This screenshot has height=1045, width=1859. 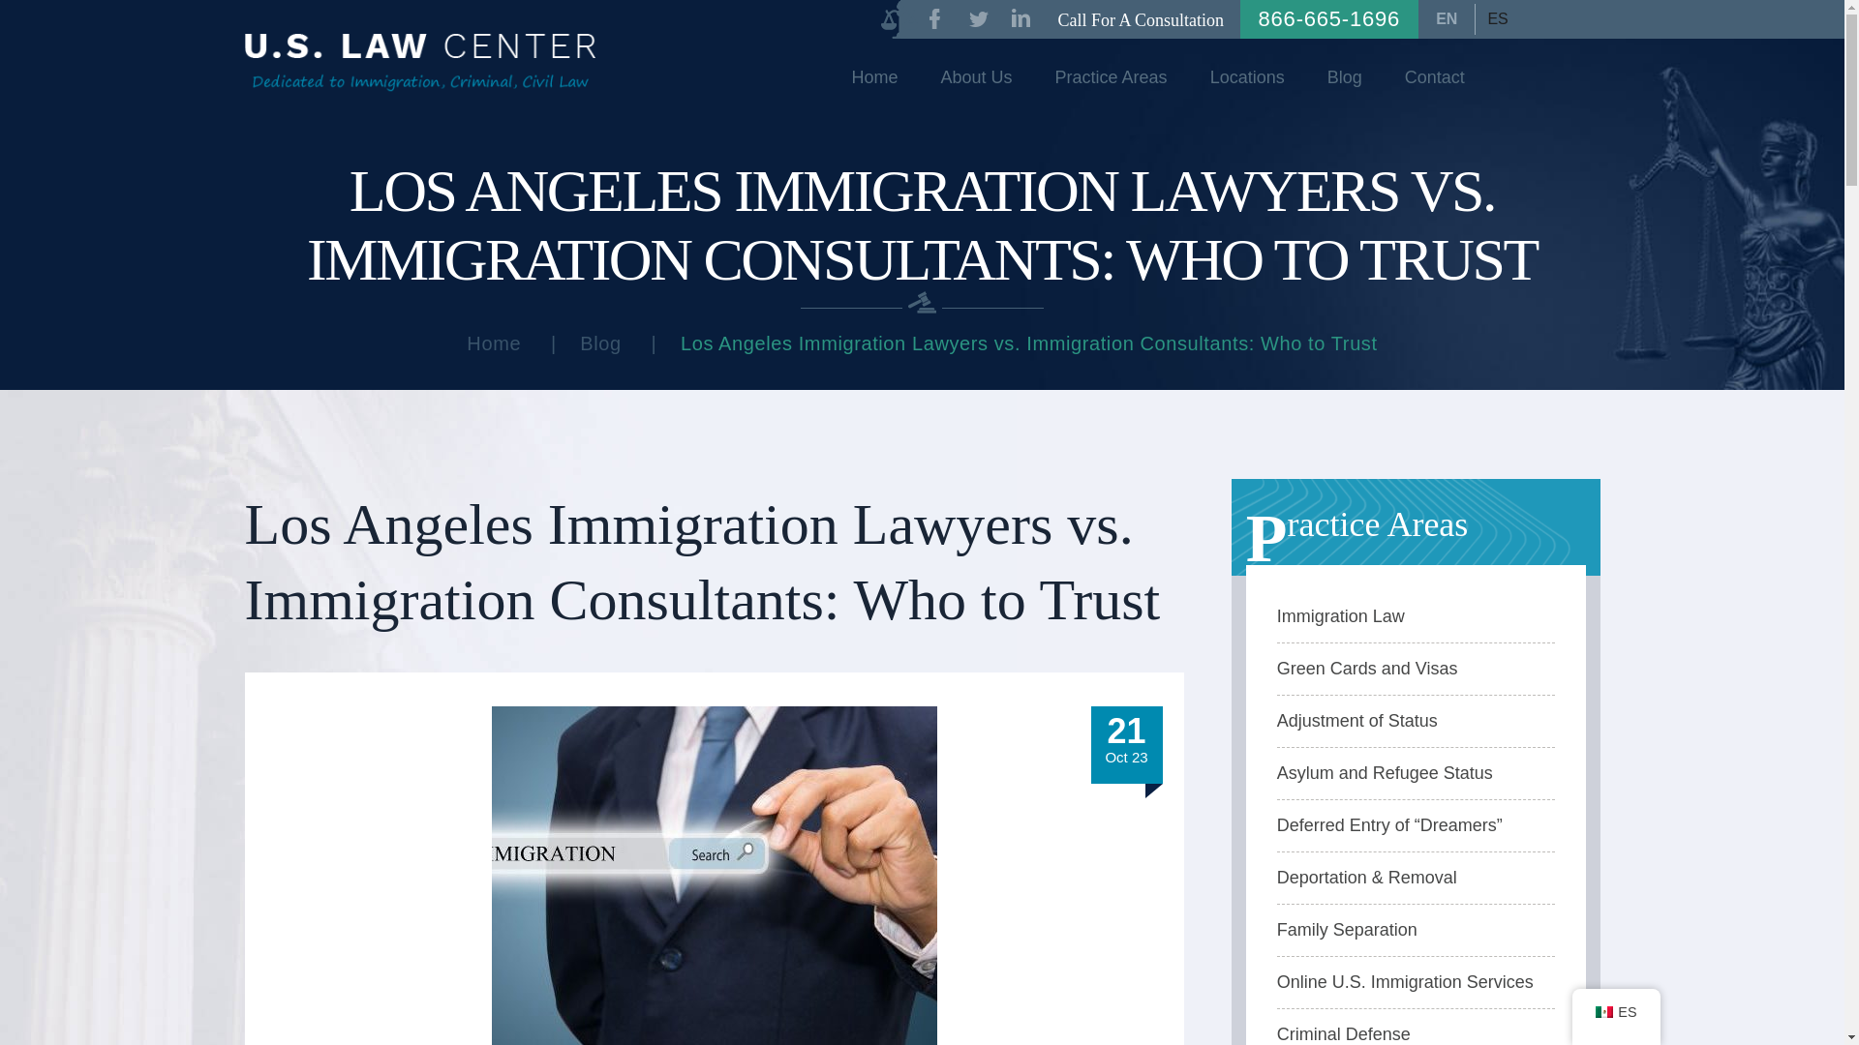 I want to click on 866-665-1696, so click(x=1329, y=19).